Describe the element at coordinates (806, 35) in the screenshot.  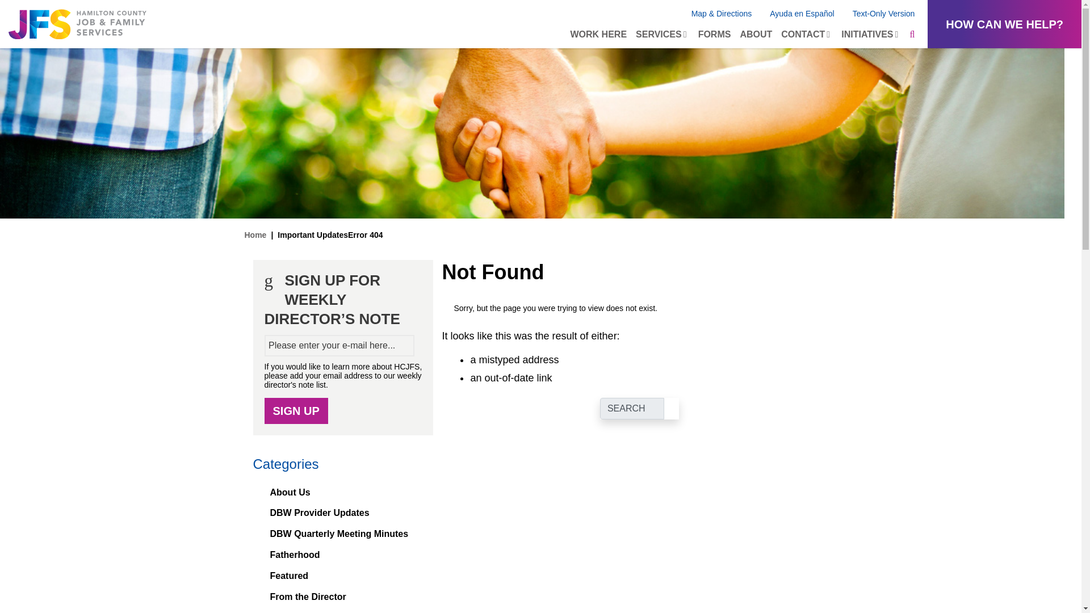
I see `CONTACT` at that location.